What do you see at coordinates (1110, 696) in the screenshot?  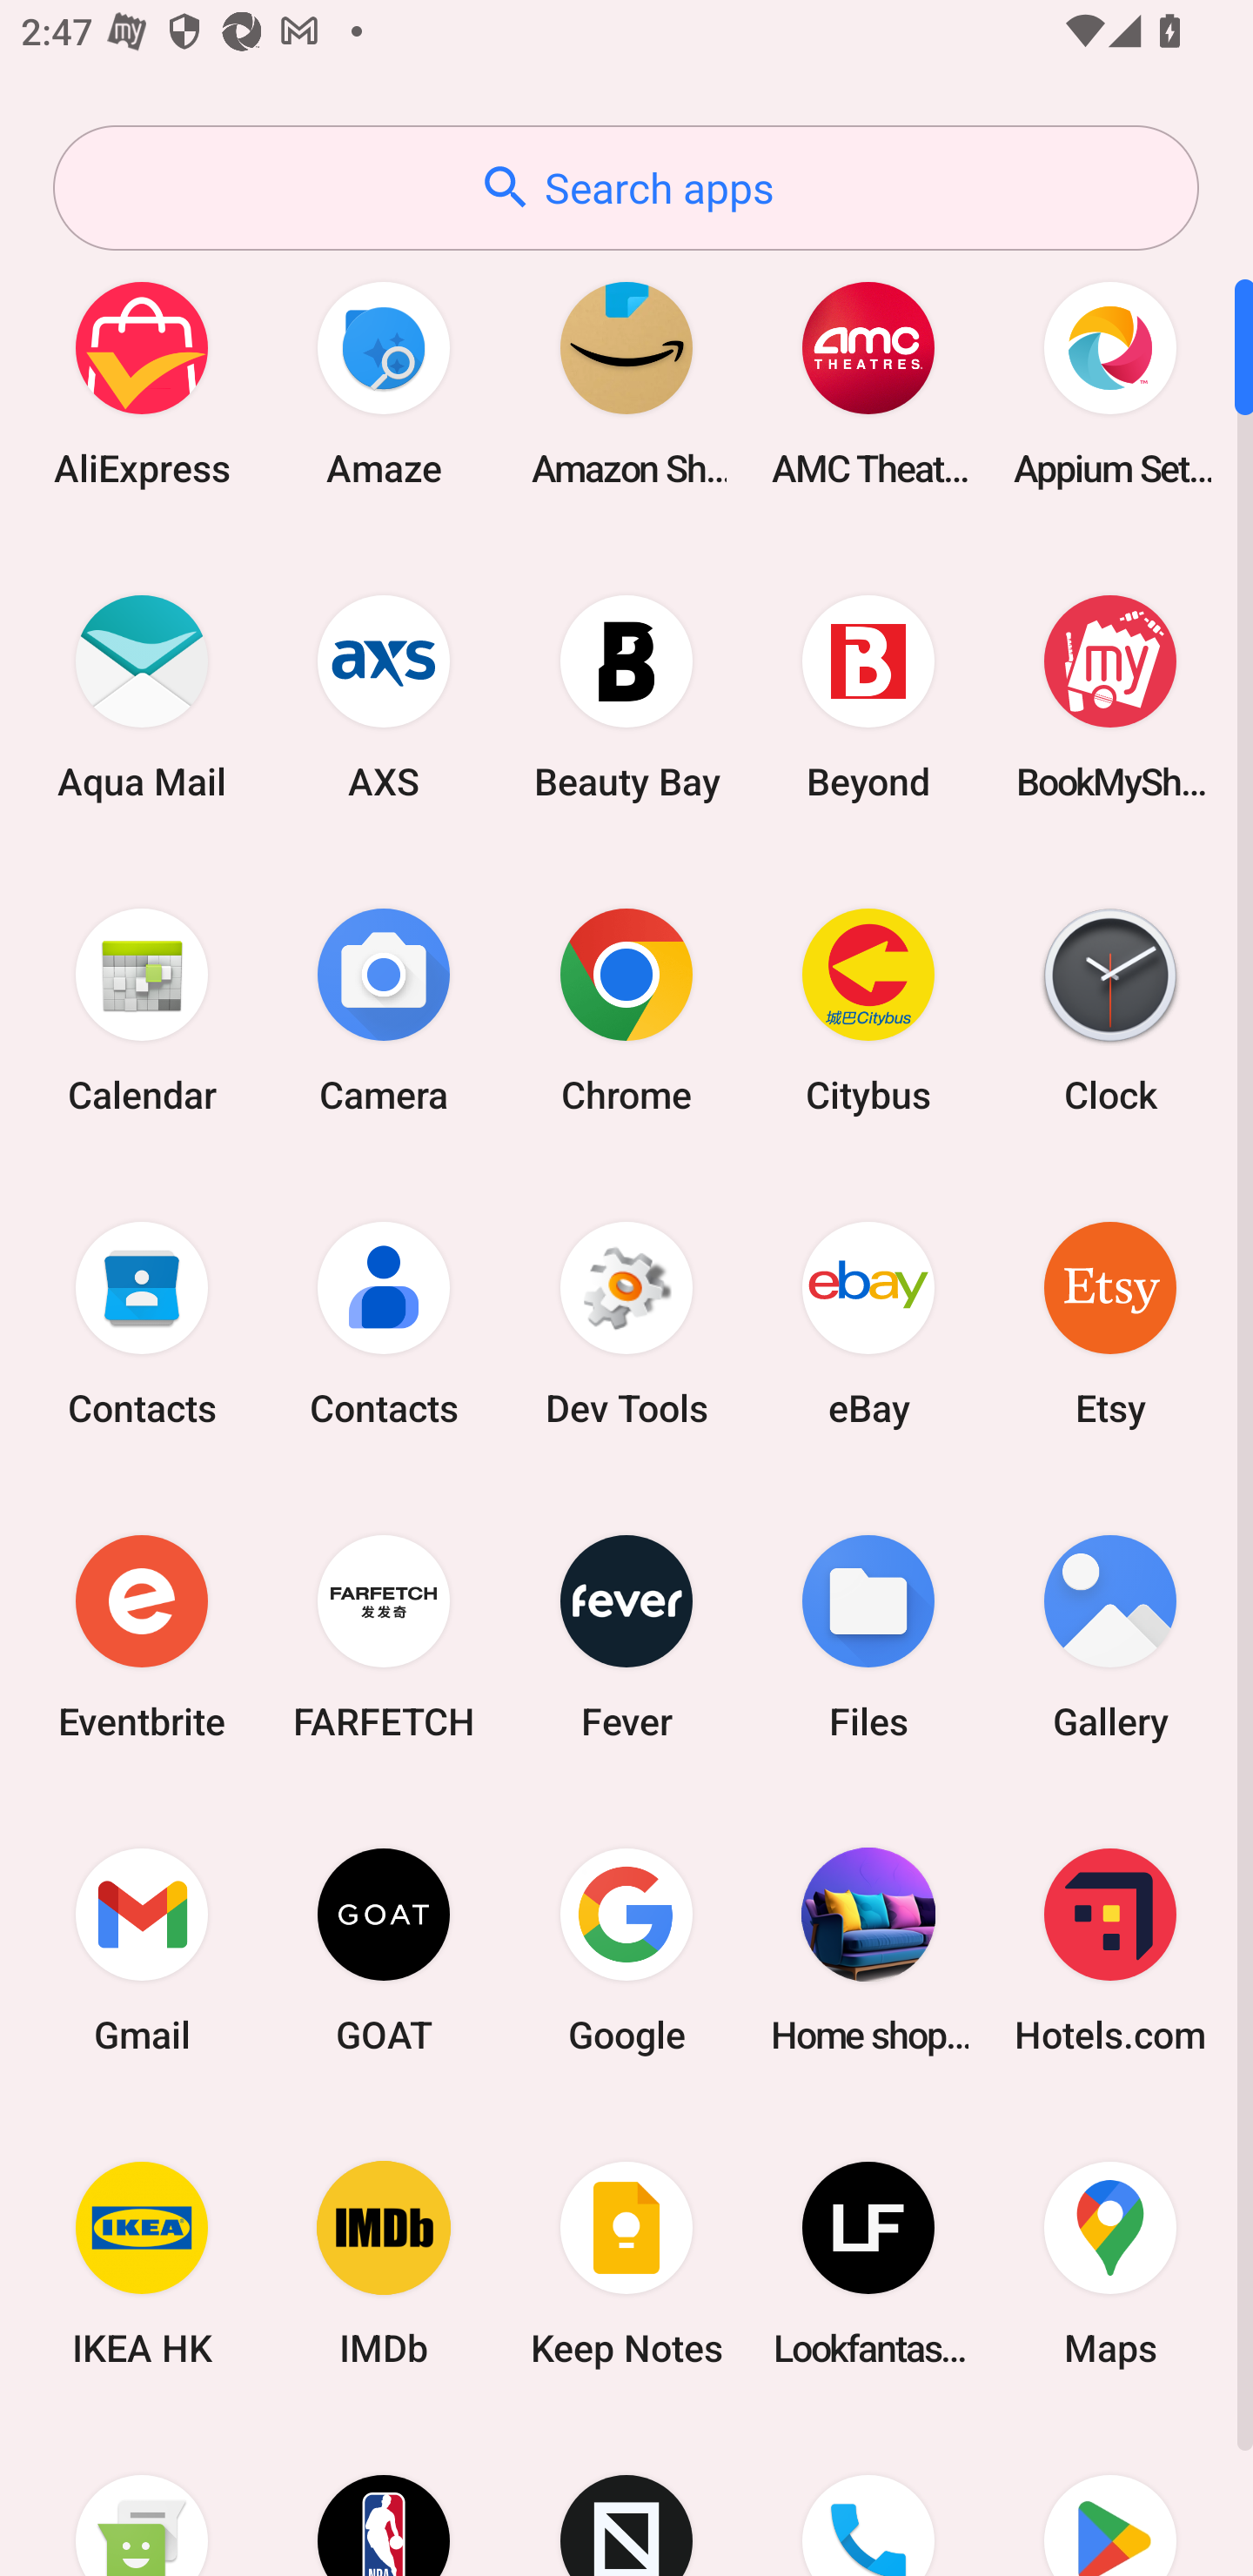 I see `BookMyShow` at bounding box center [1110, 696].